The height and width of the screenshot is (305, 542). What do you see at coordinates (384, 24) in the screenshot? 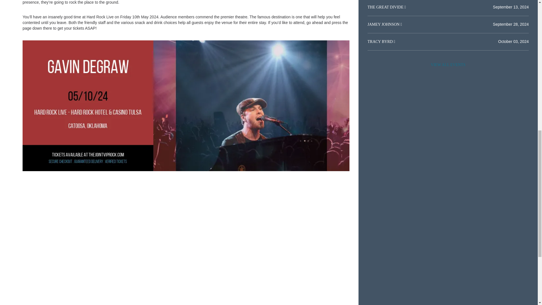
I see `JAMEY JOHNSON` at bounding box center [384, 24].